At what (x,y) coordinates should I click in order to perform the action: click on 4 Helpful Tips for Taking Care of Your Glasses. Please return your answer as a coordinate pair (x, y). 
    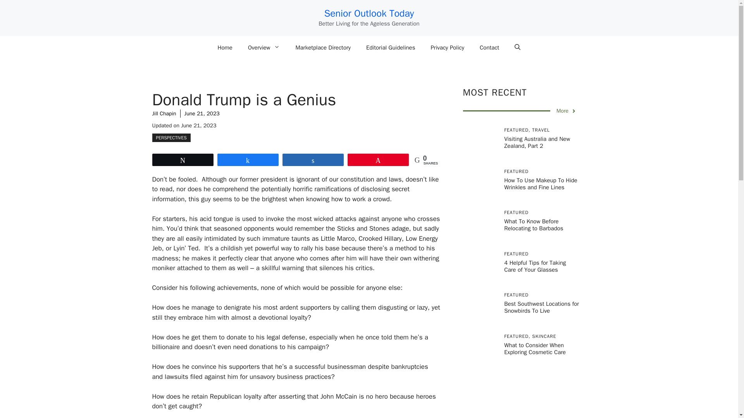
    Looking at the image, I should click on (535, 266).